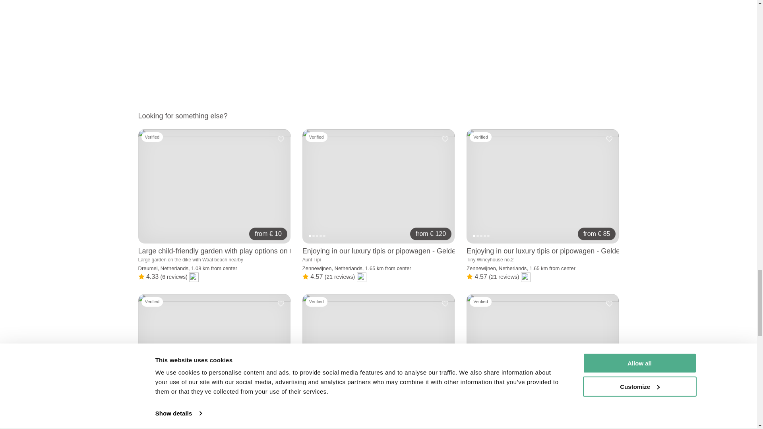  Describe the element at coordinates (281, 139) in the screenshot. I see `Save` at that location.